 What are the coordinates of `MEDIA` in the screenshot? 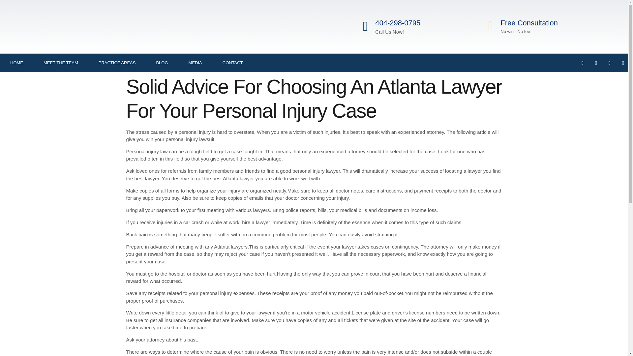 It's located at (195, 63).